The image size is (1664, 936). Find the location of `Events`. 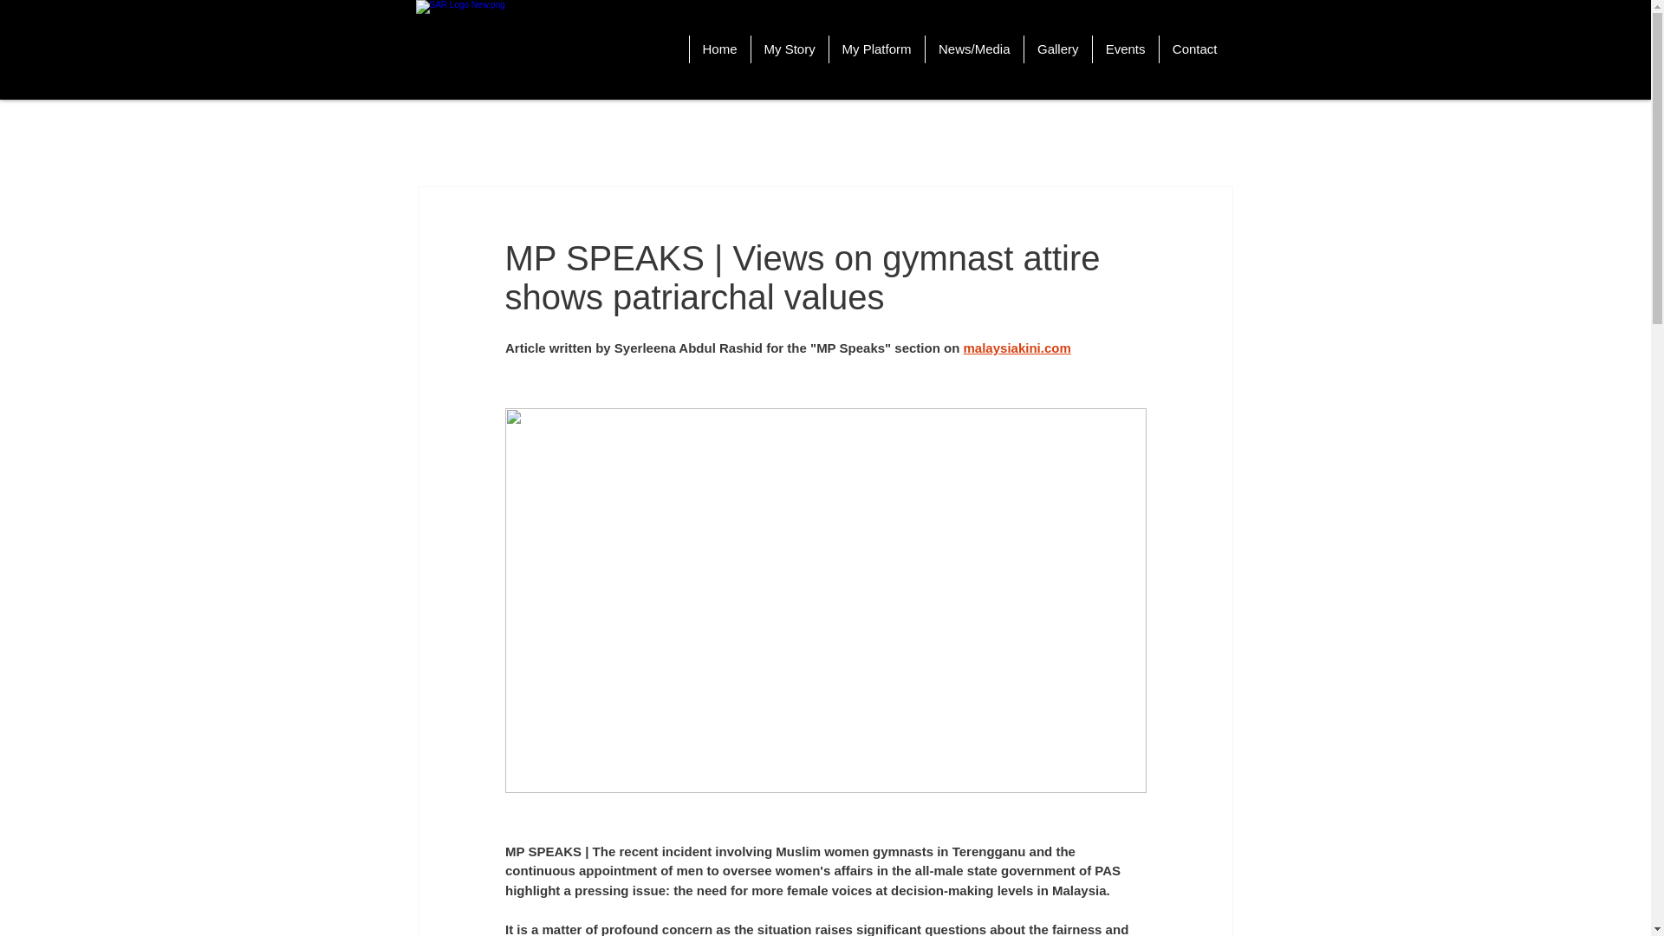

Events is located at coordinates (1125, 49).